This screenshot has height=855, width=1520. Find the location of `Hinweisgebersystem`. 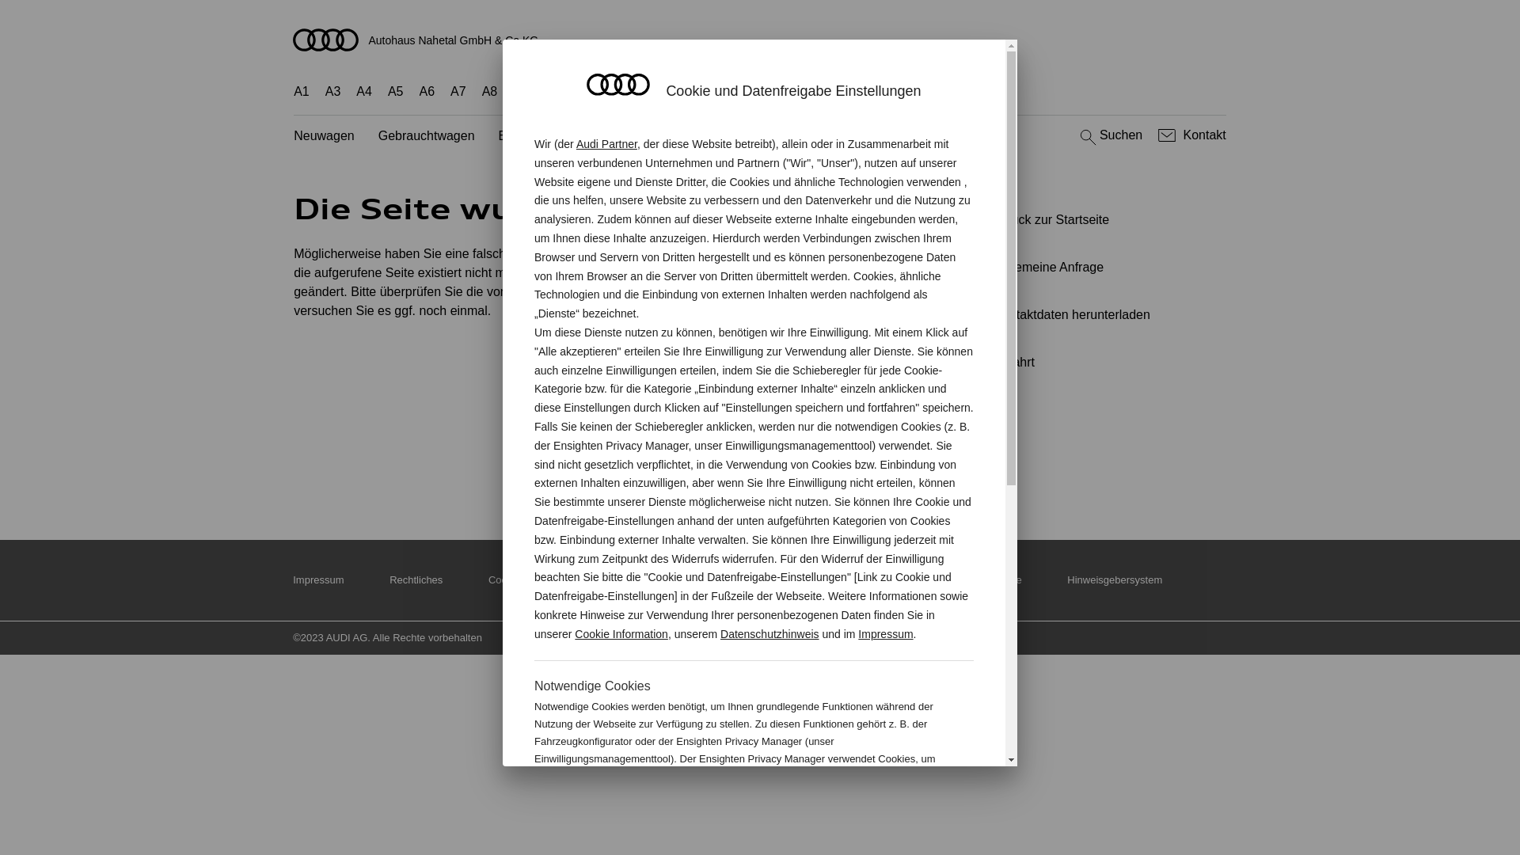

Hinweisgebersystem is located at coordinates (1115, 579).